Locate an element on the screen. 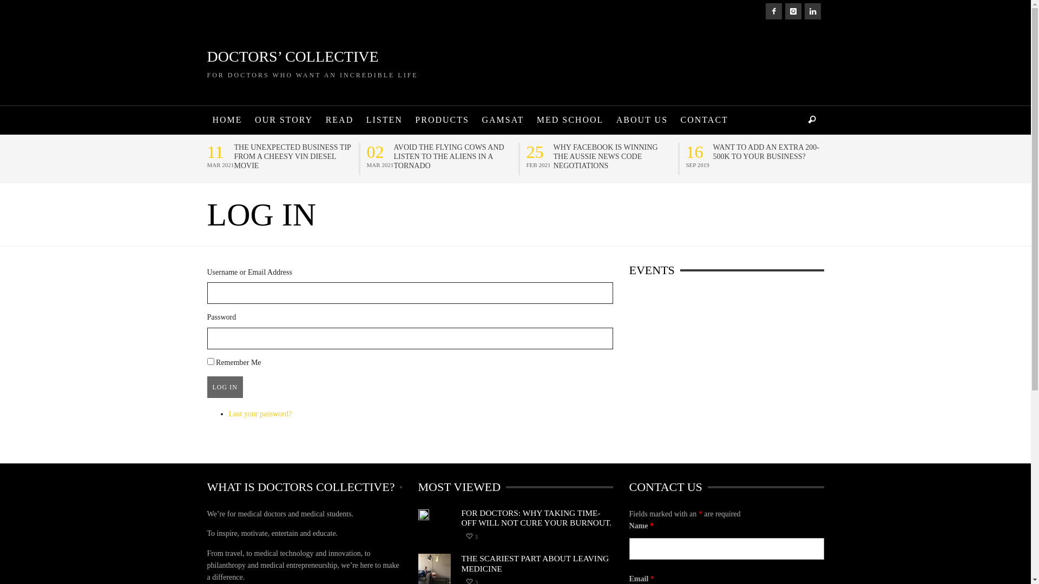 The width and height of the screenshot is (1039, 584). 3 is located at coordinates (472, 537).